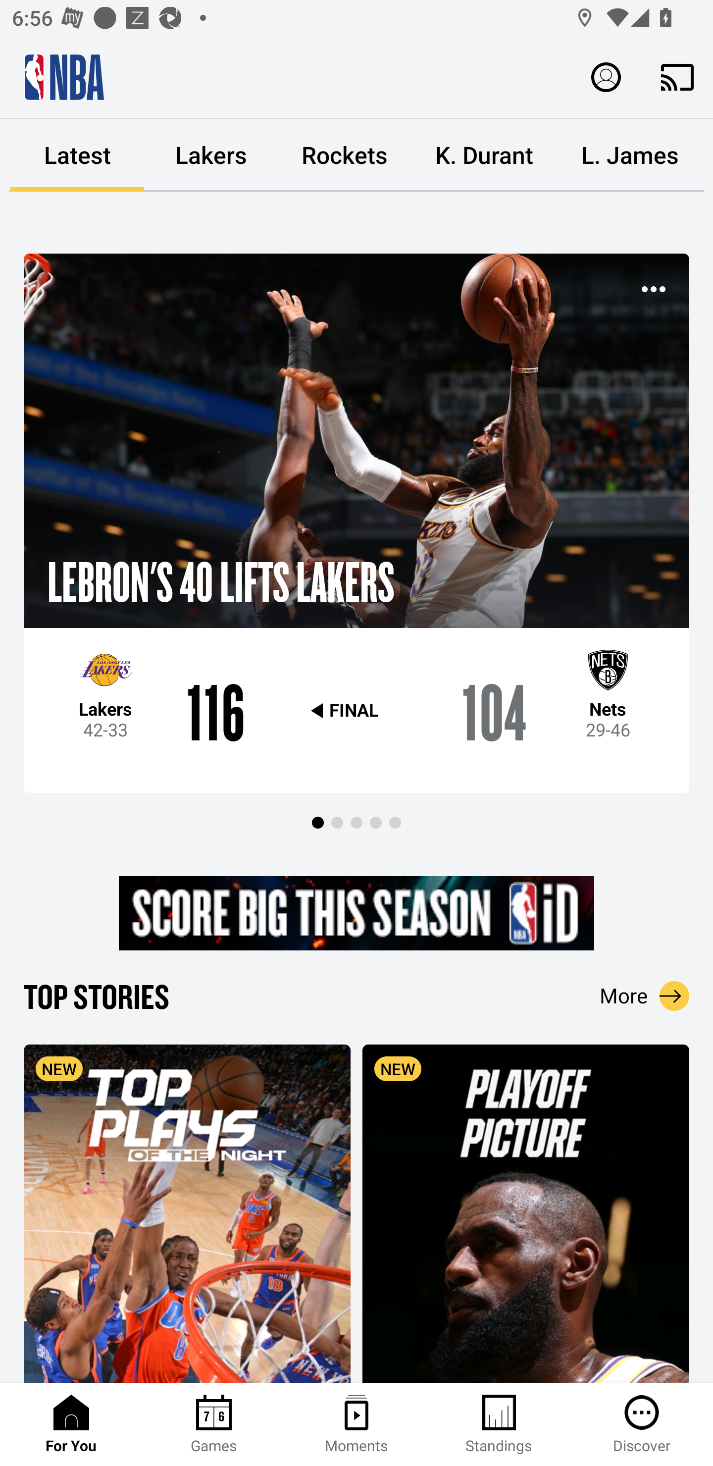 The image size is (713, 1466). I want to click on Standings, so click(499, 1424).